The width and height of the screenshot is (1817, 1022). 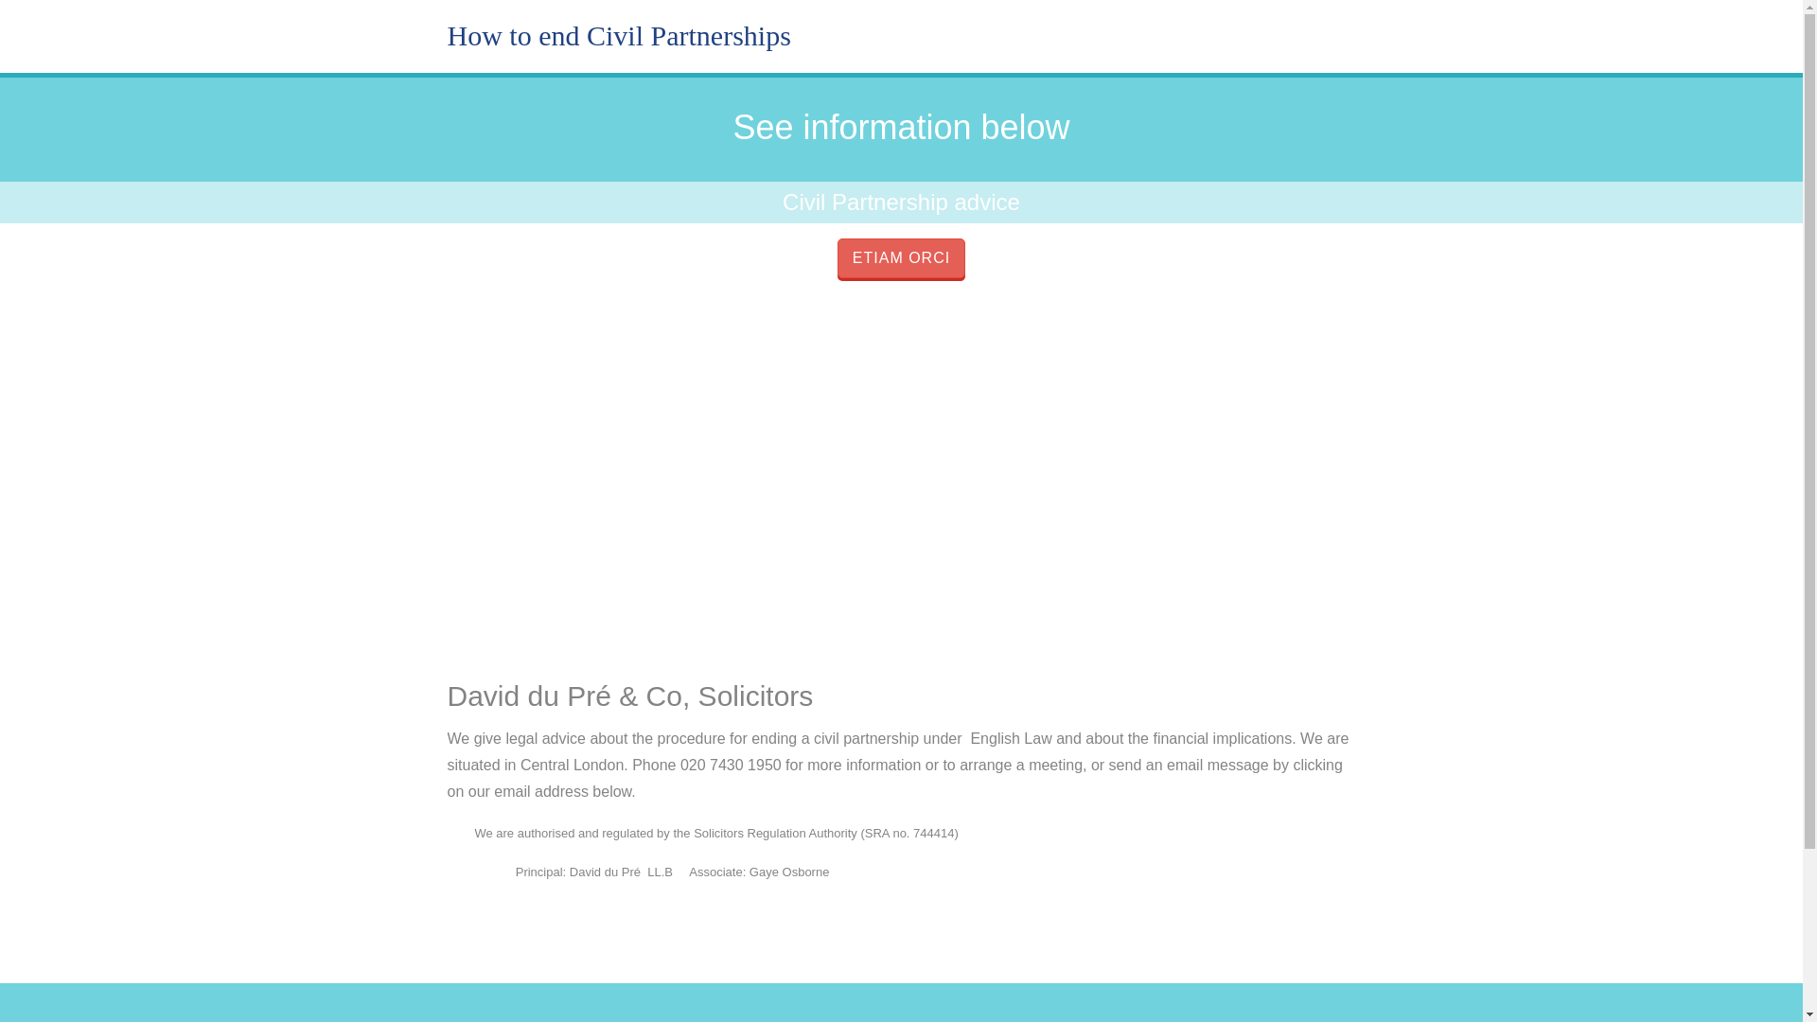 What do you see at coordinates (619, 35) in the screenshot?
I see `How to end Civil Partnerships` at bounding box center [619, 35].